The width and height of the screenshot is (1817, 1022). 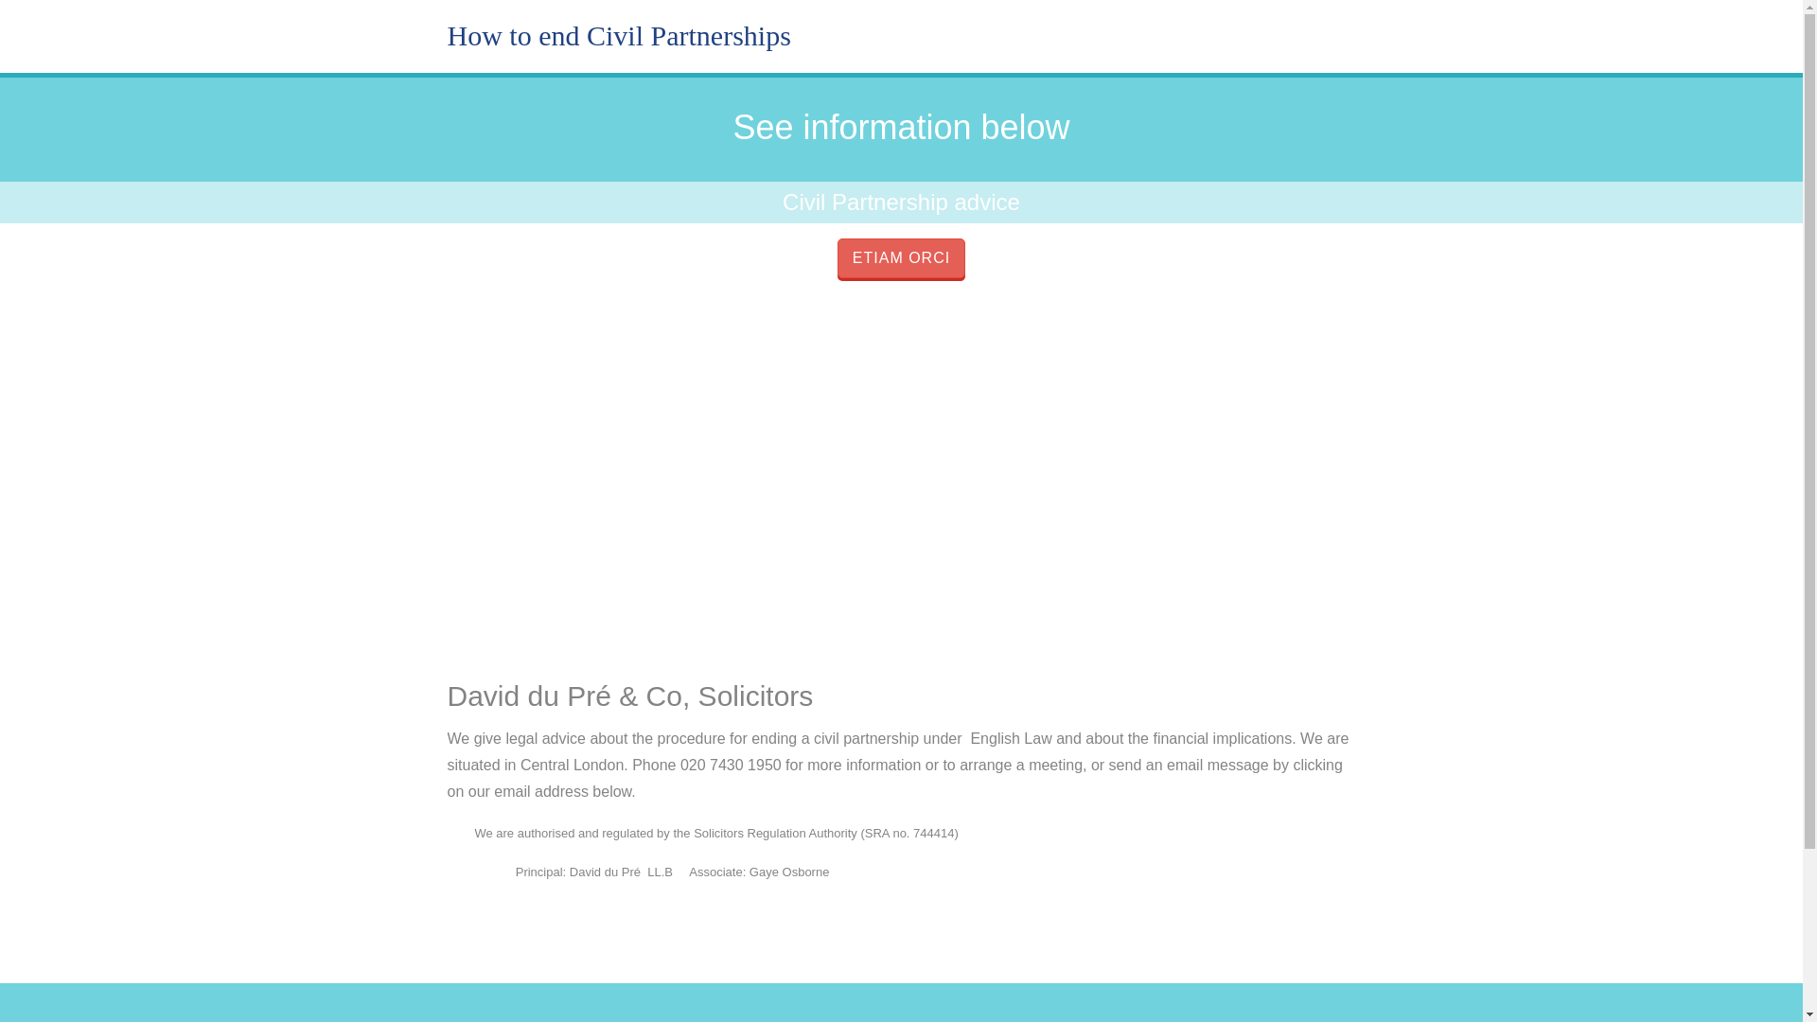 What do you see at coordinates (619, 35) in the screenshot?
I see `How to end Civil Partnerships` at bounding box center [619, 35].